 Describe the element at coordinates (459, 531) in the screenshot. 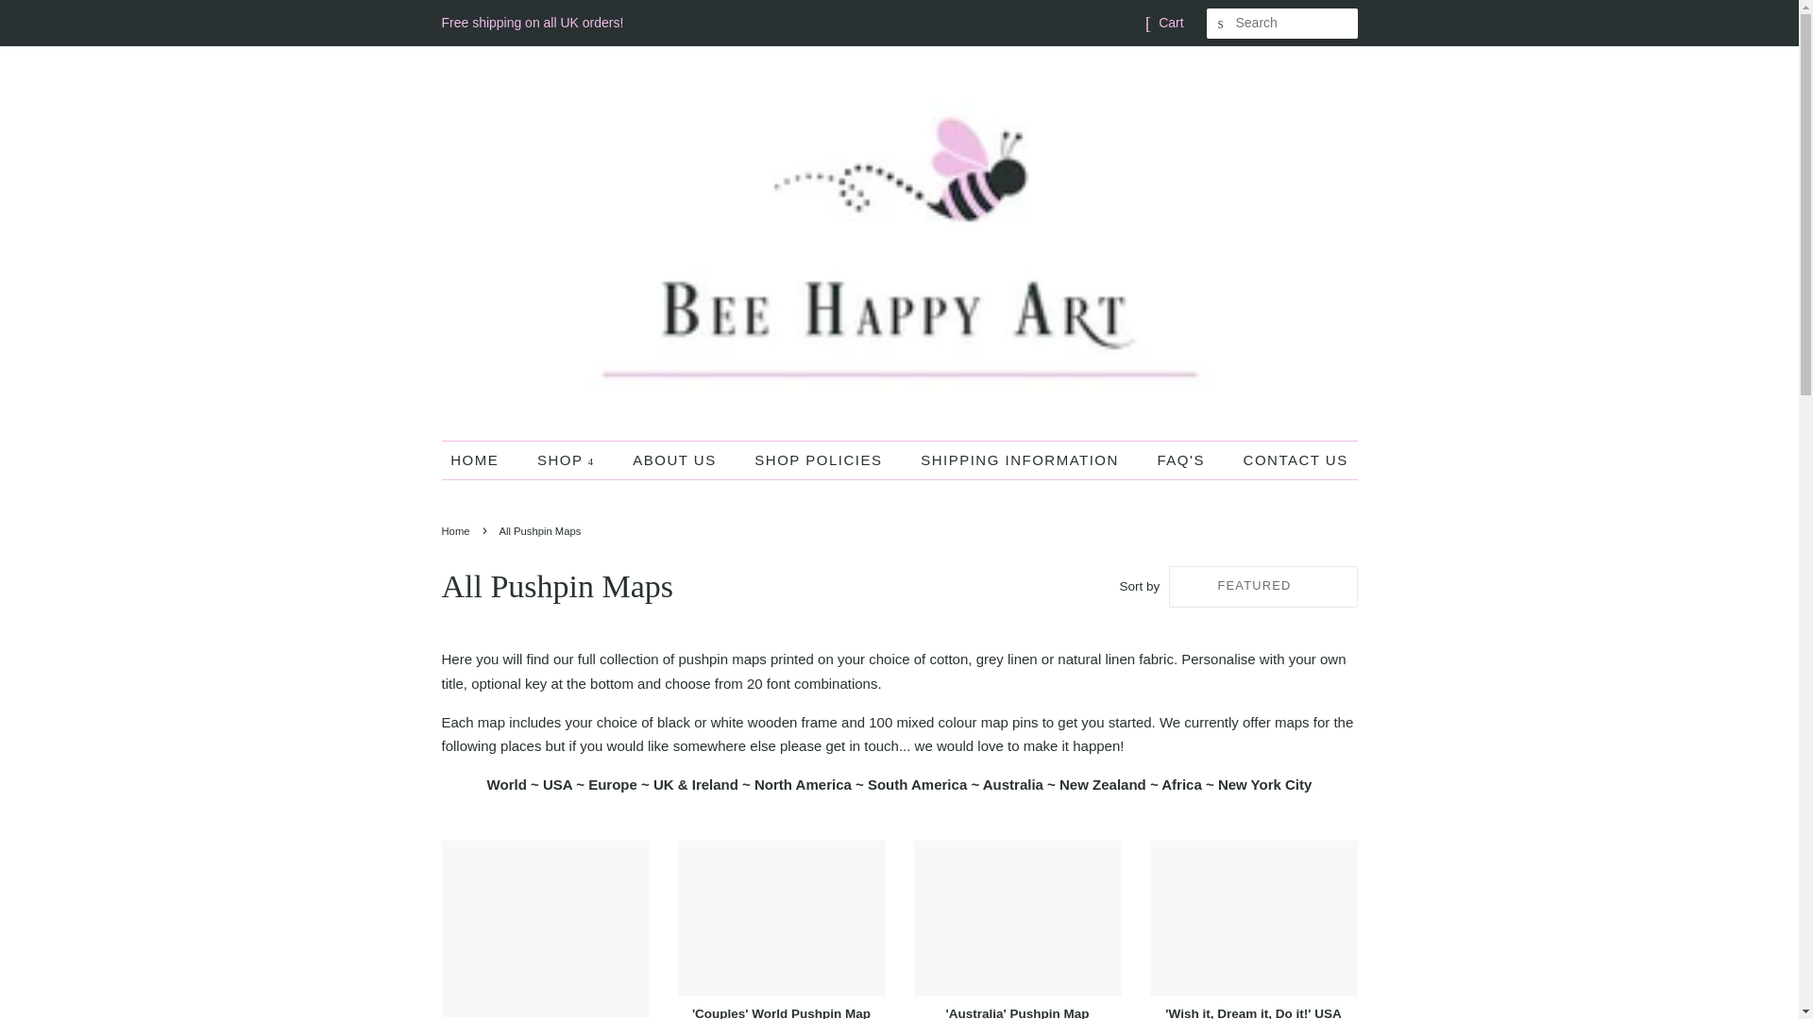

I see `Back to the frontpage` at that location.